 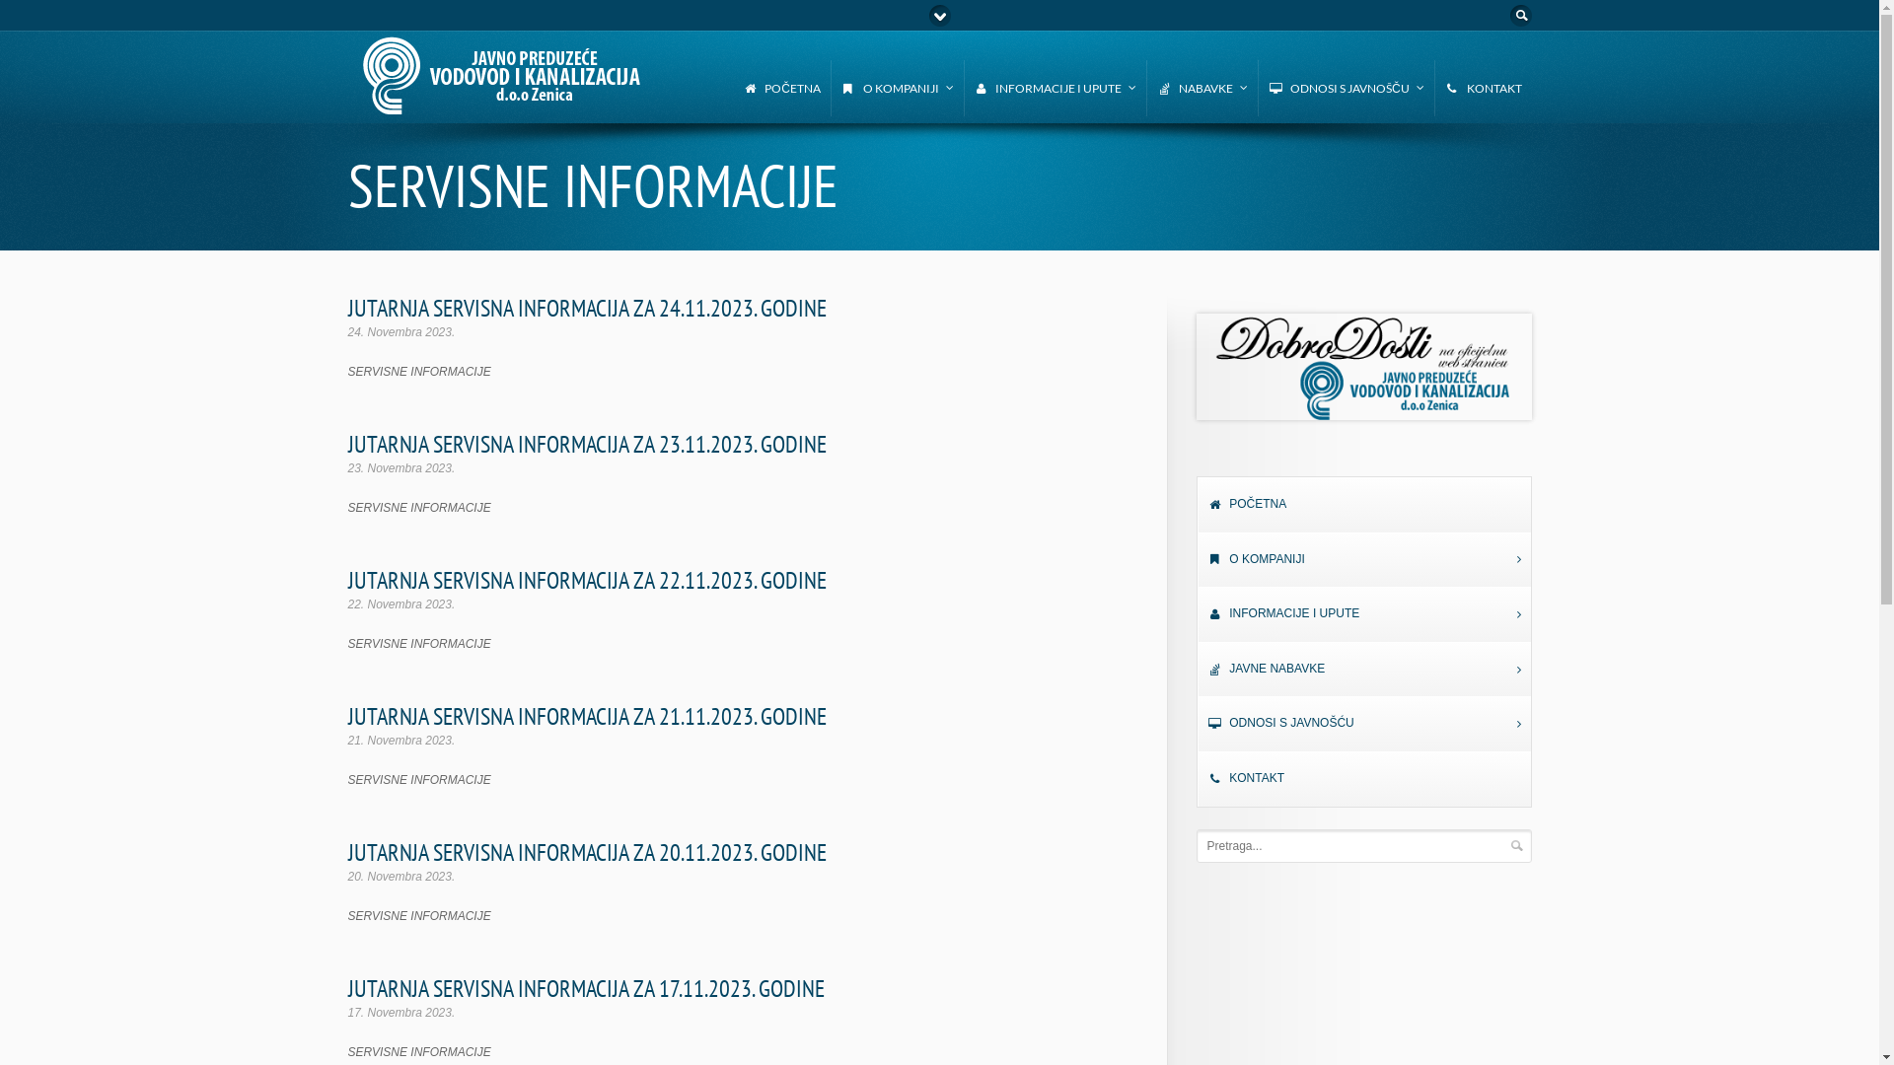 What do you see at coordinates (1202, 89) in the screenshot?
I see `NABAVKE` at bounding box center [1202, 89].